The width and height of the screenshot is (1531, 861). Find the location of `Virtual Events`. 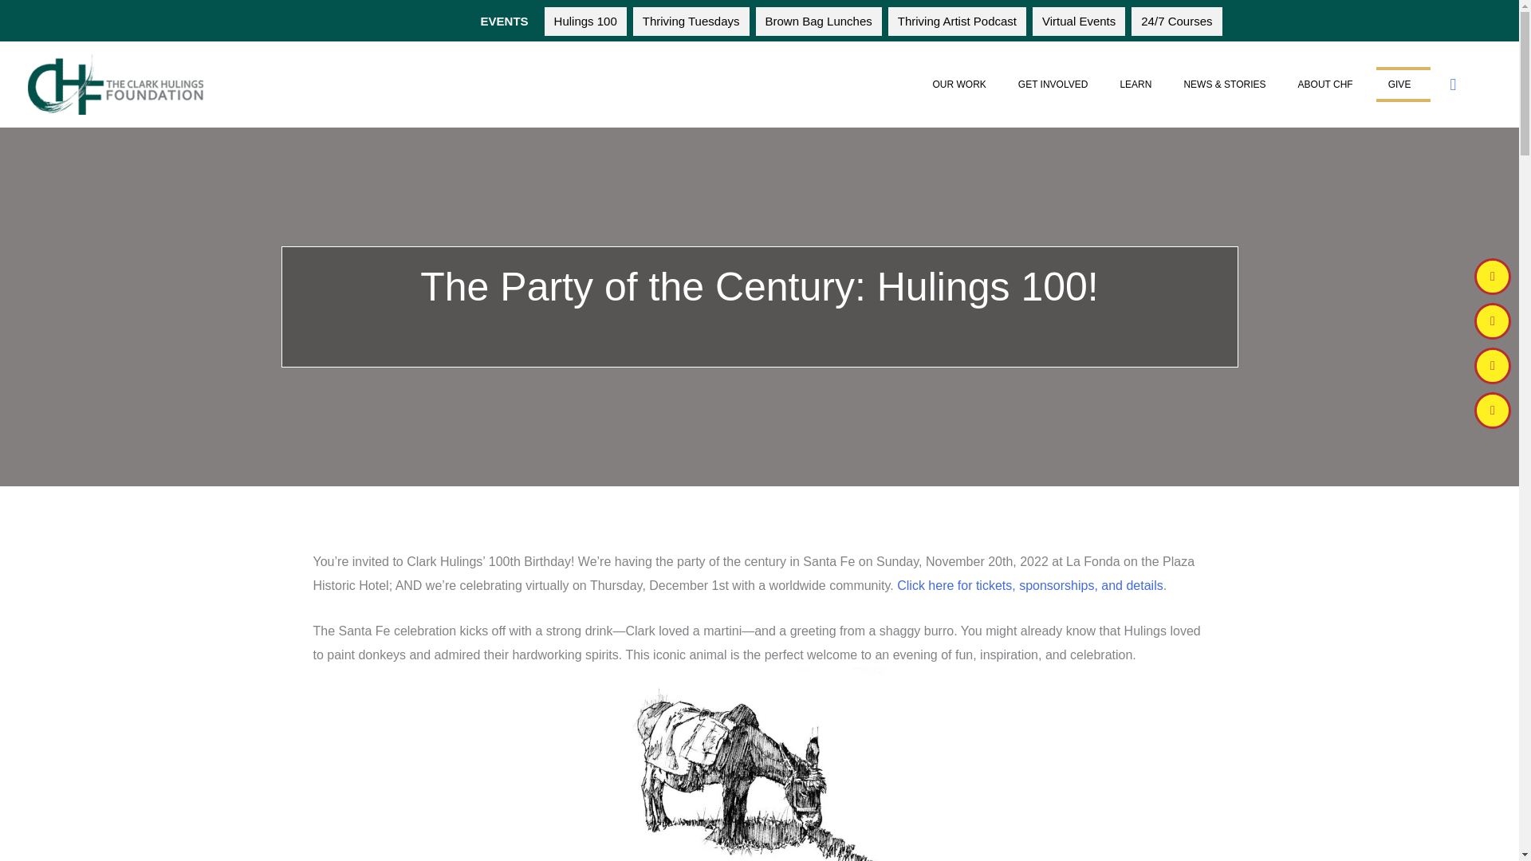

Virtual Events is located at coordinates (1078, 21).